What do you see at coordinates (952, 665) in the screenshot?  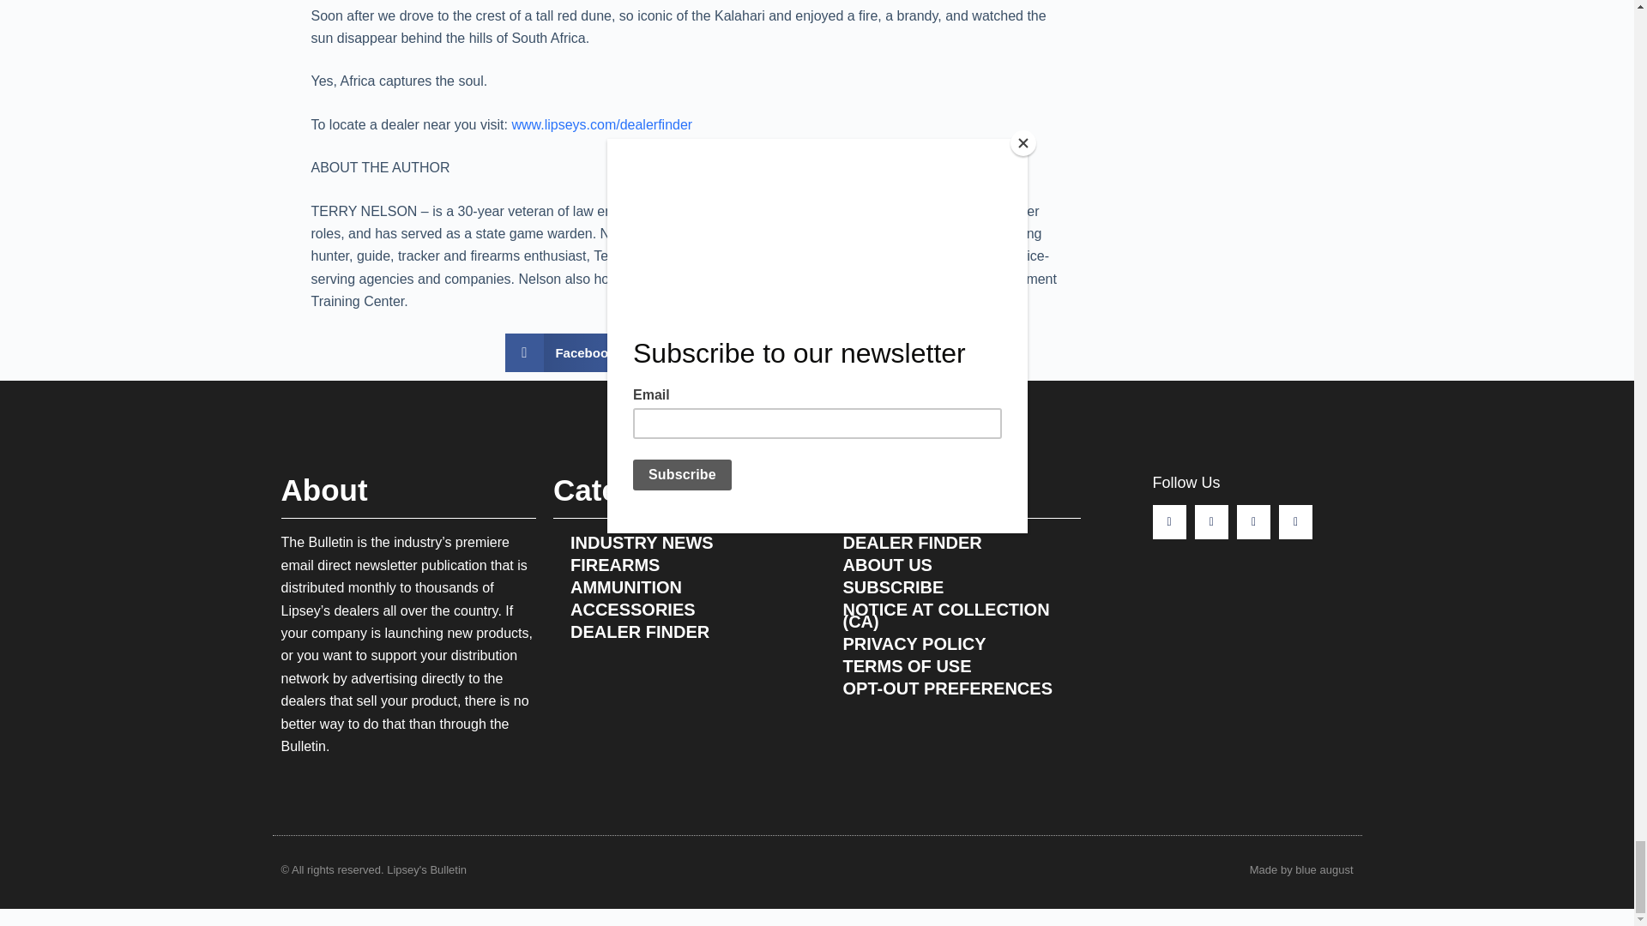 I see `TERMS OF USE` at bounding box center [952, 665].